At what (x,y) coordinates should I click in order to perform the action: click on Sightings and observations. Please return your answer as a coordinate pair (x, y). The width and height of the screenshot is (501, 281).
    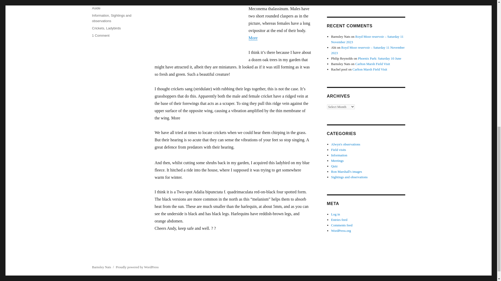
    Looking at the image, I should click on (111, 18).